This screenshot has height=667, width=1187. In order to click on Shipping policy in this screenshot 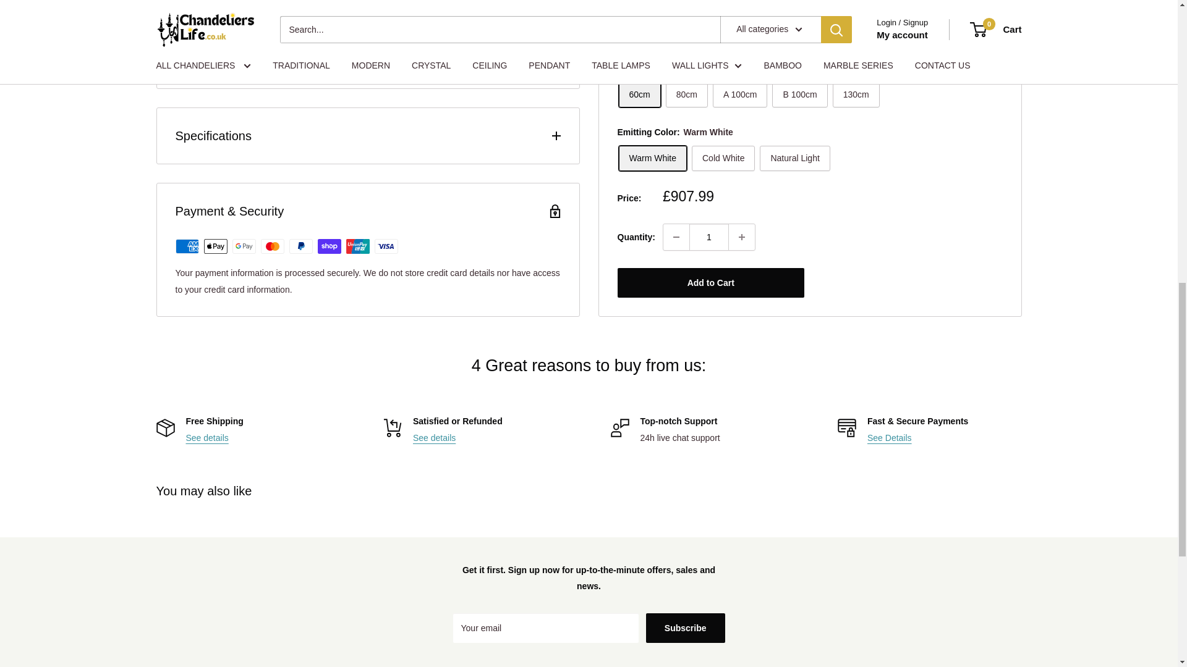, I will do `click(206, 437)`.